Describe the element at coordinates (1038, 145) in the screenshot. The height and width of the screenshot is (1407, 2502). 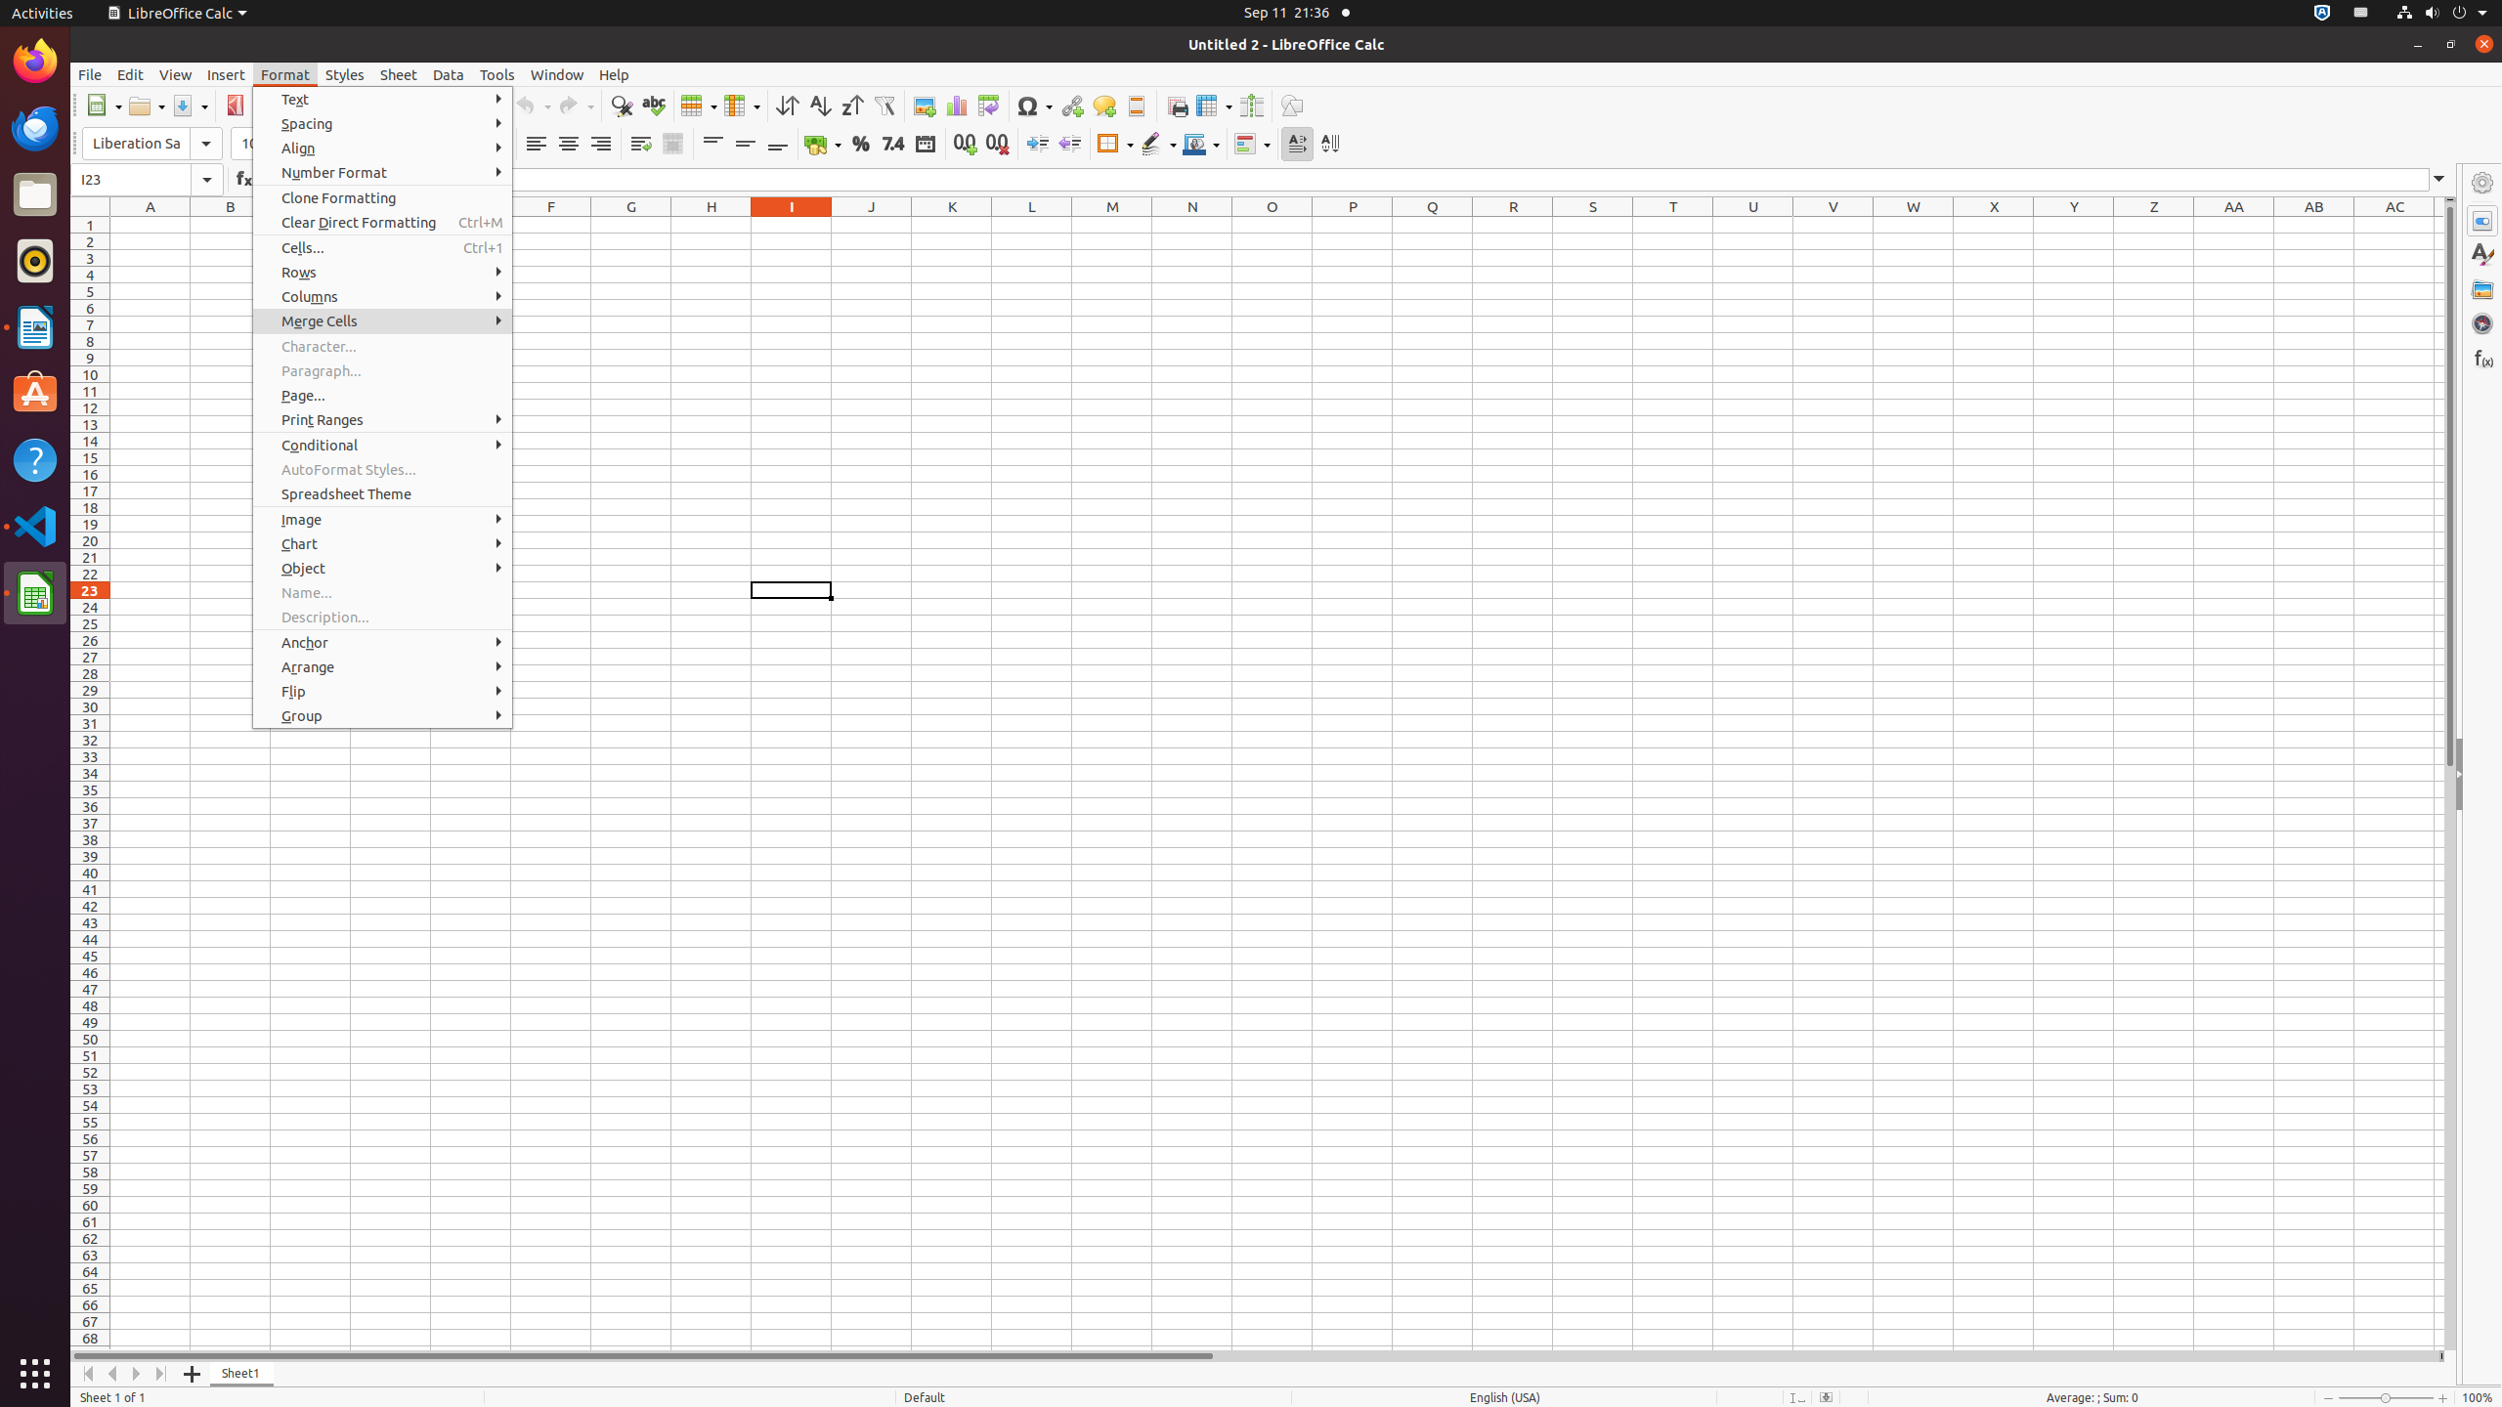
I see `Increase` at that location.